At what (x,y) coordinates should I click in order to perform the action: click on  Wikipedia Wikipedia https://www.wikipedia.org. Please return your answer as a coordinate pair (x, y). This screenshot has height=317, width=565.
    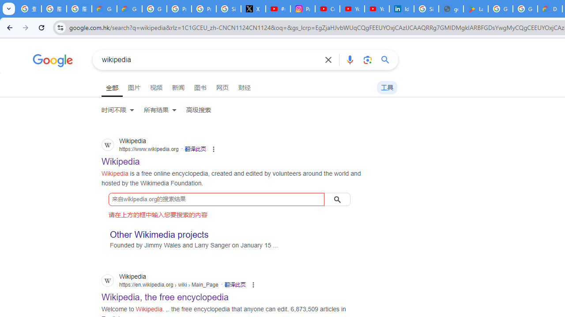
    Looking at the image, I should click on (121, 159).